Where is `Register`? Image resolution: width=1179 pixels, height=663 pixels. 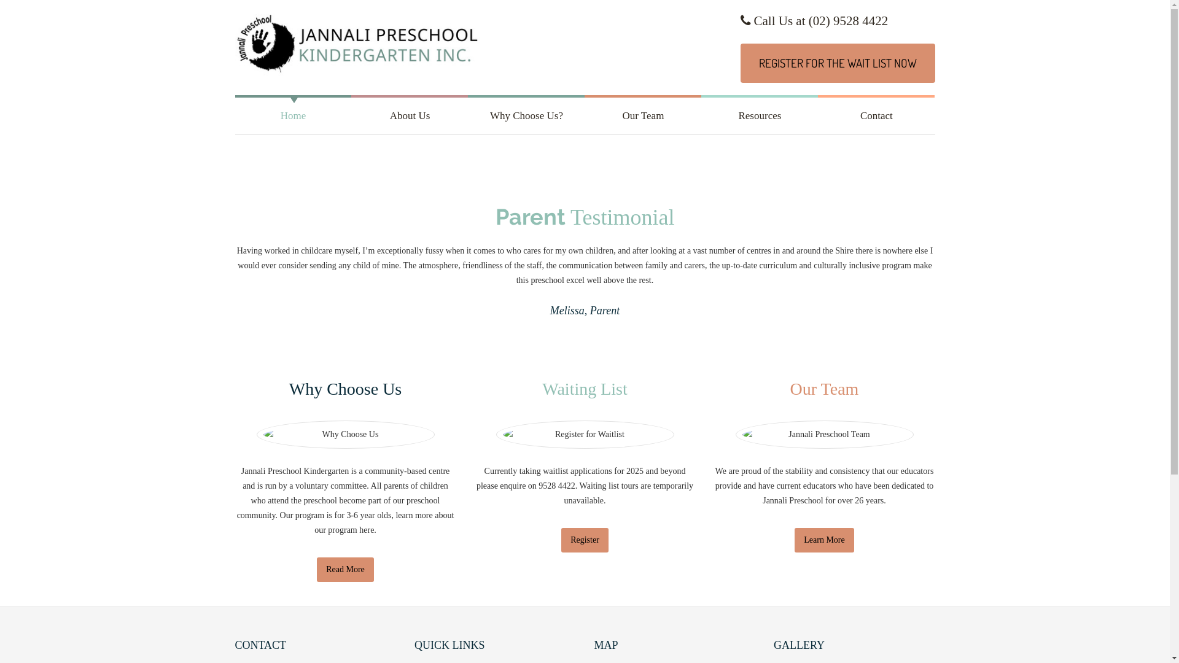
Register is located at coordinates (585, 540).